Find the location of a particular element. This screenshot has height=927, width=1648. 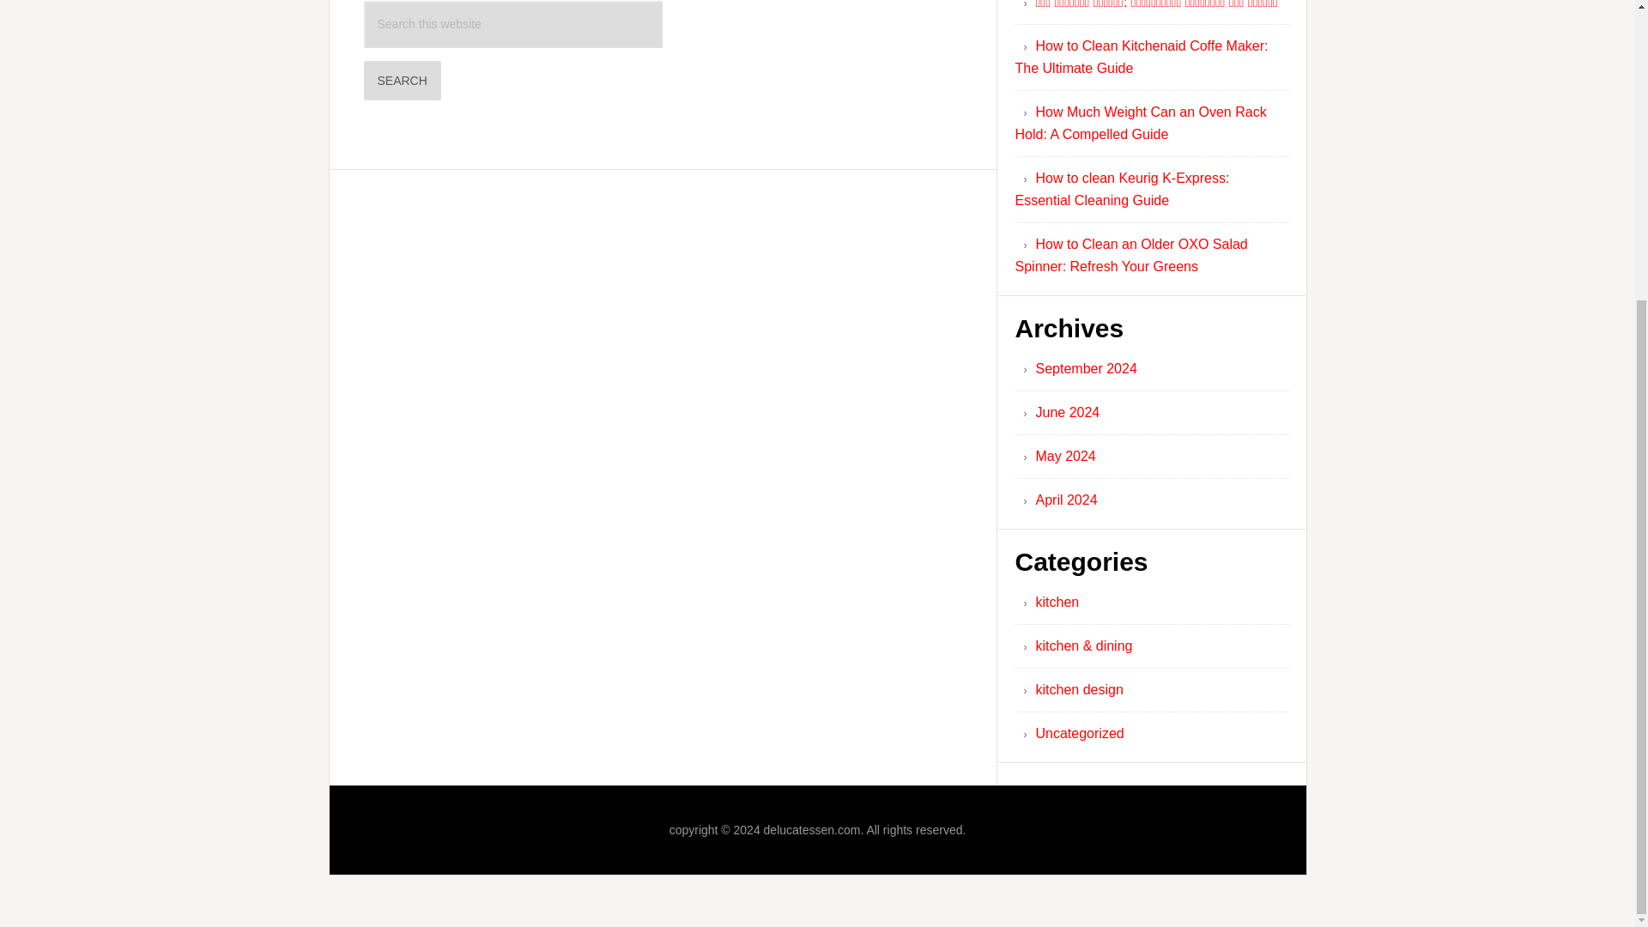

April 2024 is located at coordinates (1066, 500).